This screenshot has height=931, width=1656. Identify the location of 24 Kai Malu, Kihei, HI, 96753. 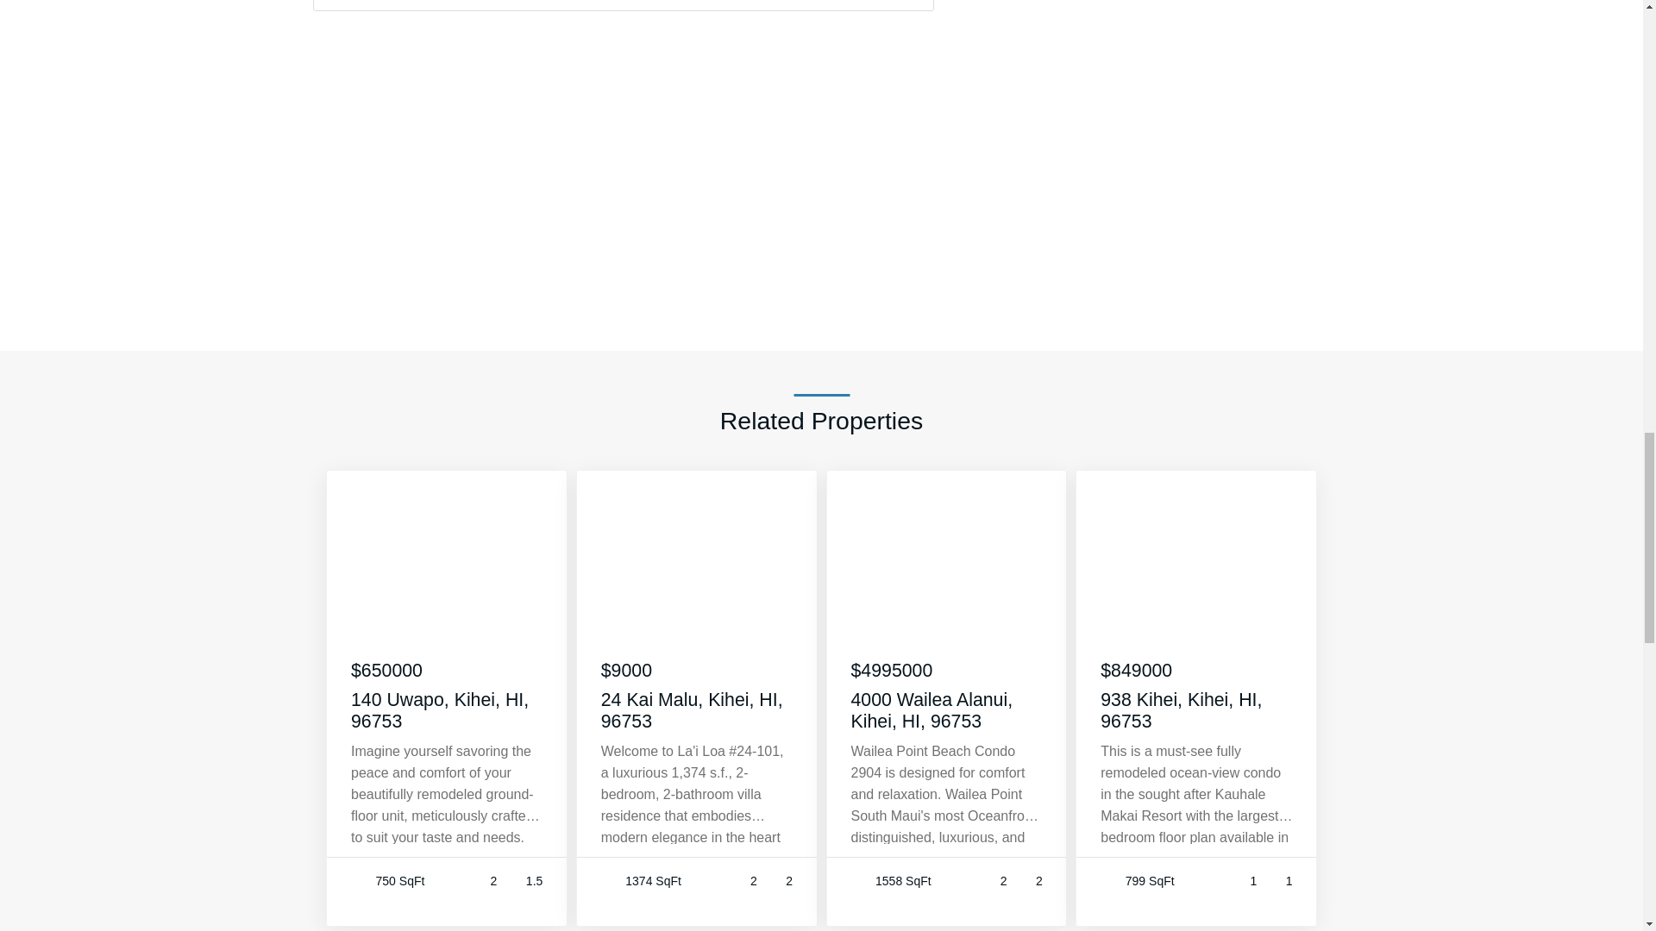
(697, 710).